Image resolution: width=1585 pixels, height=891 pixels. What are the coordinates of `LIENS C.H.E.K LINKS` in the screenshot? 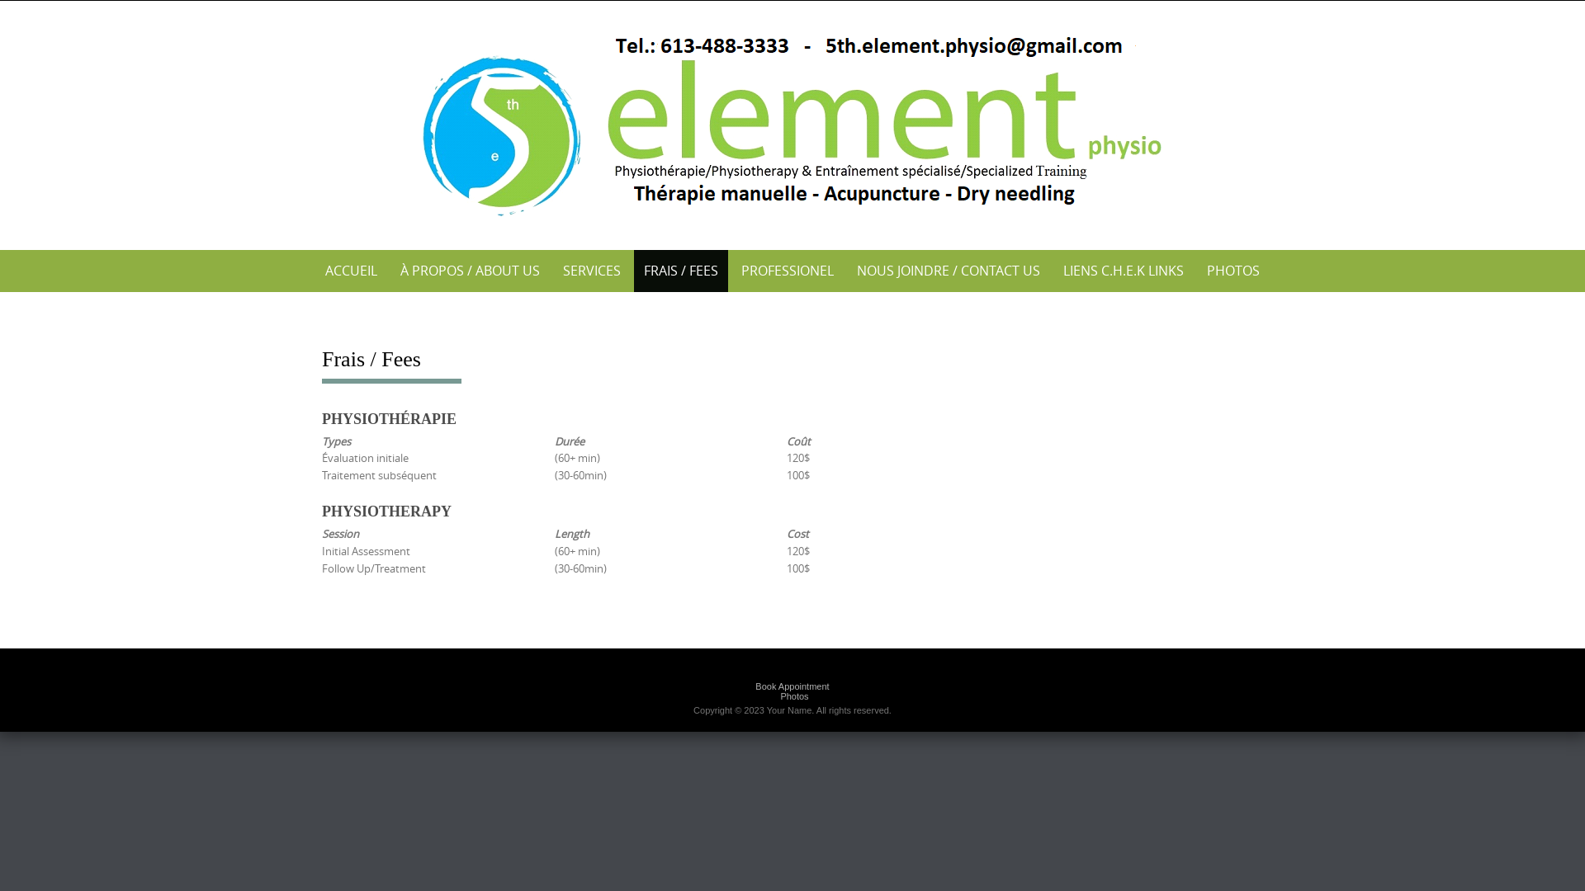 It's located at (1124, 271).